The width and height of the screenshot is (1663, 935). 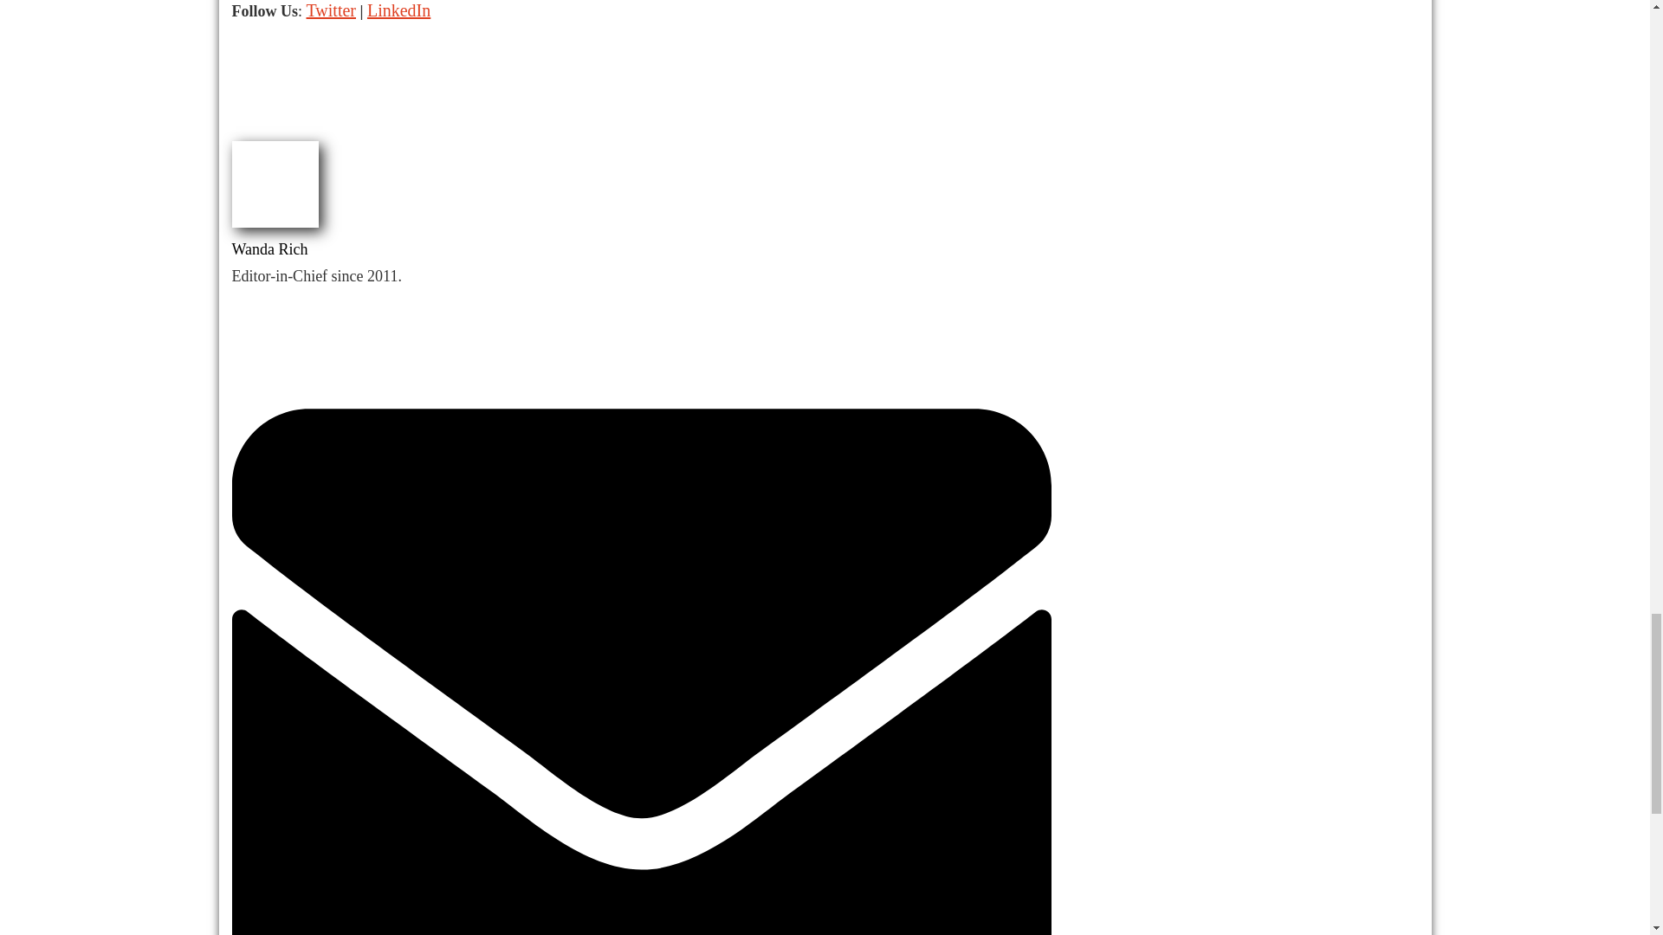 I want to click on Share on Facebook, so click(x=251, y=114).